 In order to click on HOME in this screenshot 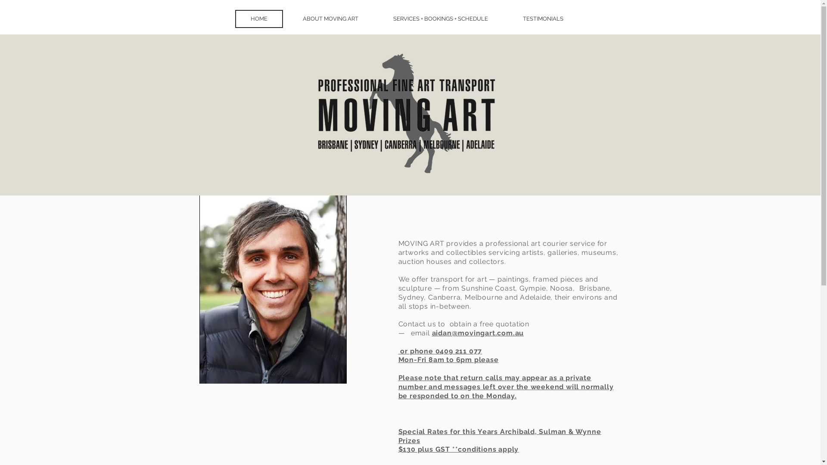, I will do `click(259, 19)`.